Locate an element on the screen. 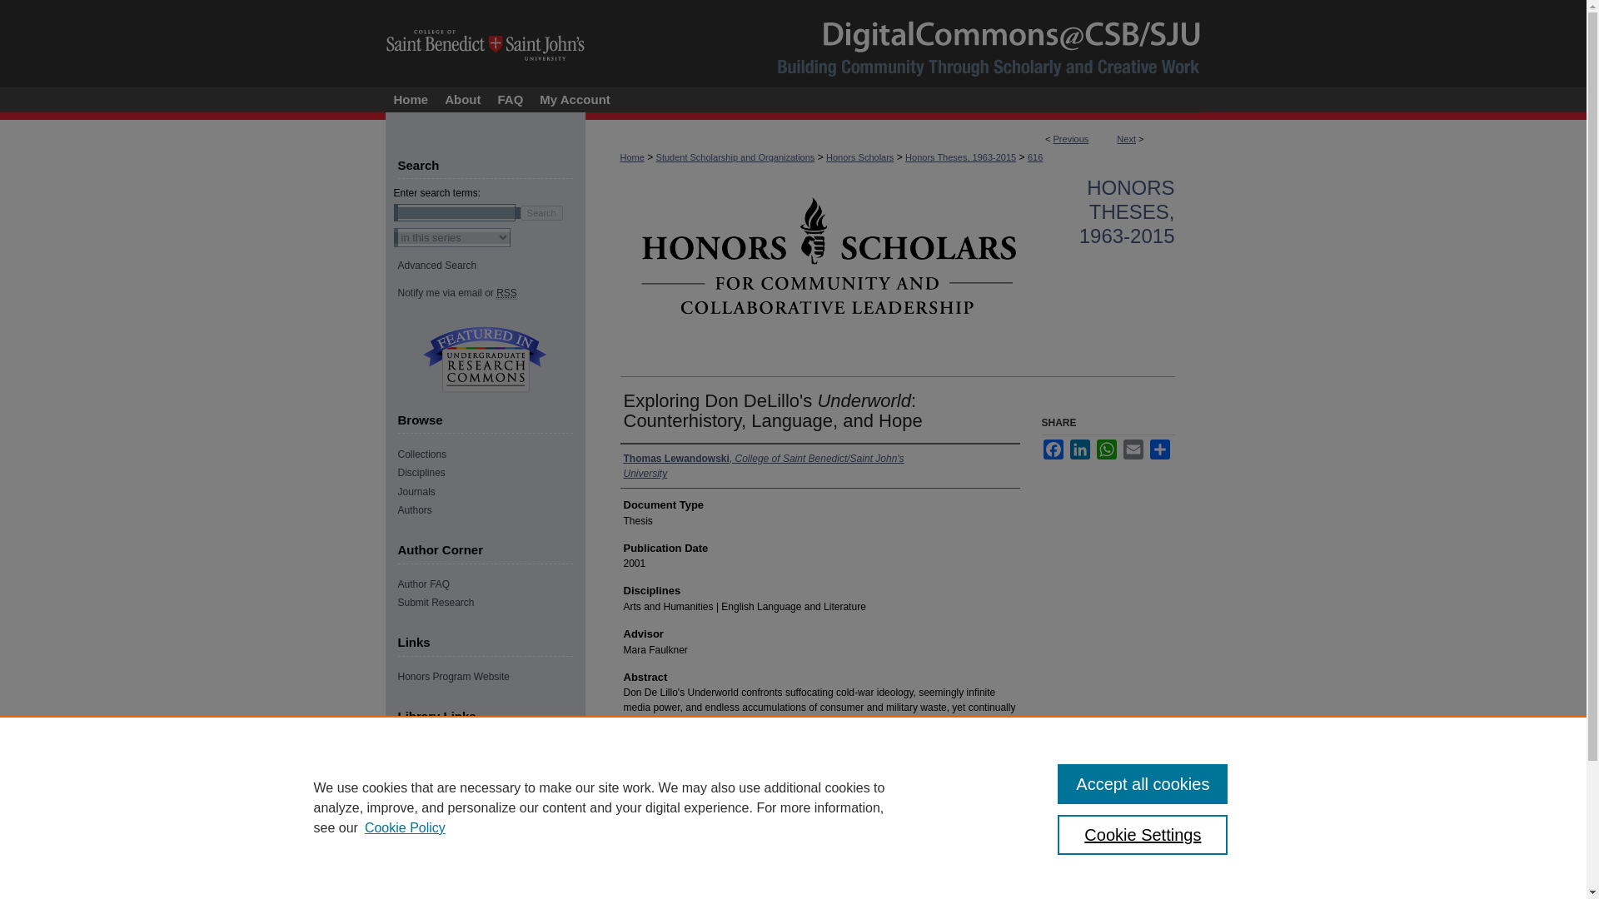 This screenshot has height=899, width=1599. Authors is located at coordinates (491, 509).